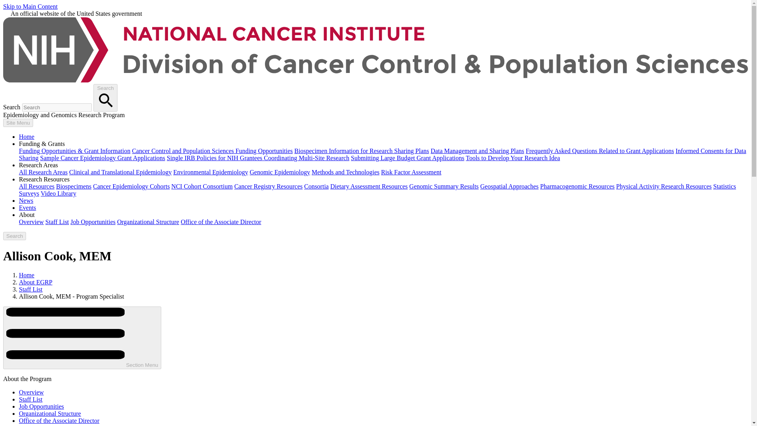 Image resolution: width=757 pixels, height=426 pixels. Describe the element at coordinates (477, 151) in the screenshot. I see `Data Management and Sharing Plans` at that location.